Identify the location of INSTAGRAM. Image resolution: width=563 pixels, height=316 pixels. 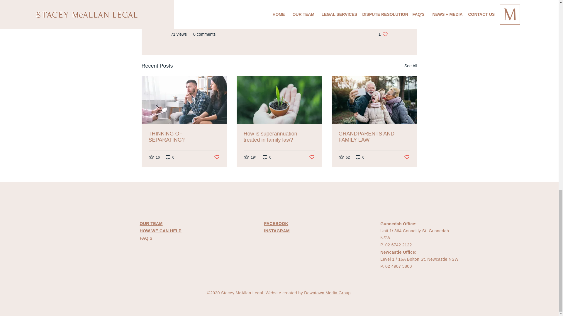
(277, 231).